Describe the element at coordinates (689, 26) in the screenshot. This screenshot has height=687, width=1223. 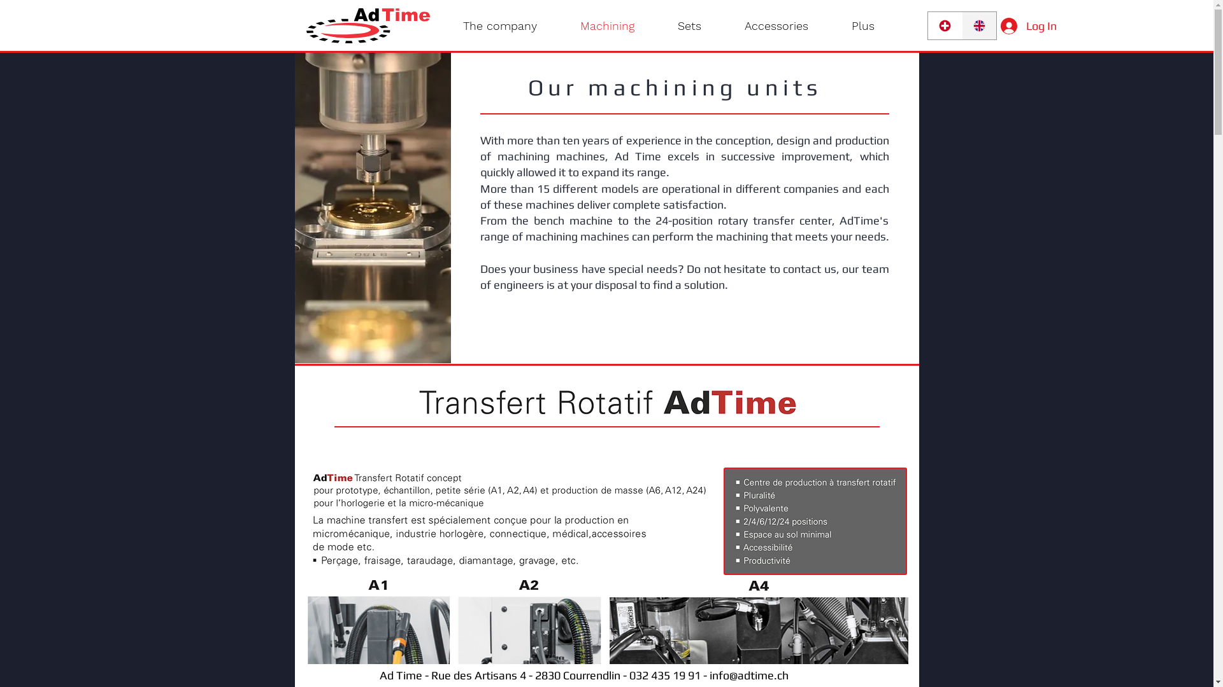
I see `Sets` at that location.